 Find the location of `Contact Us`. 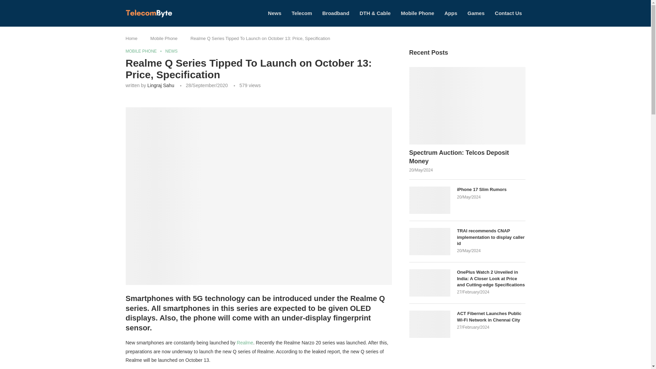

Contact Us is located at coordinates (508, 13).